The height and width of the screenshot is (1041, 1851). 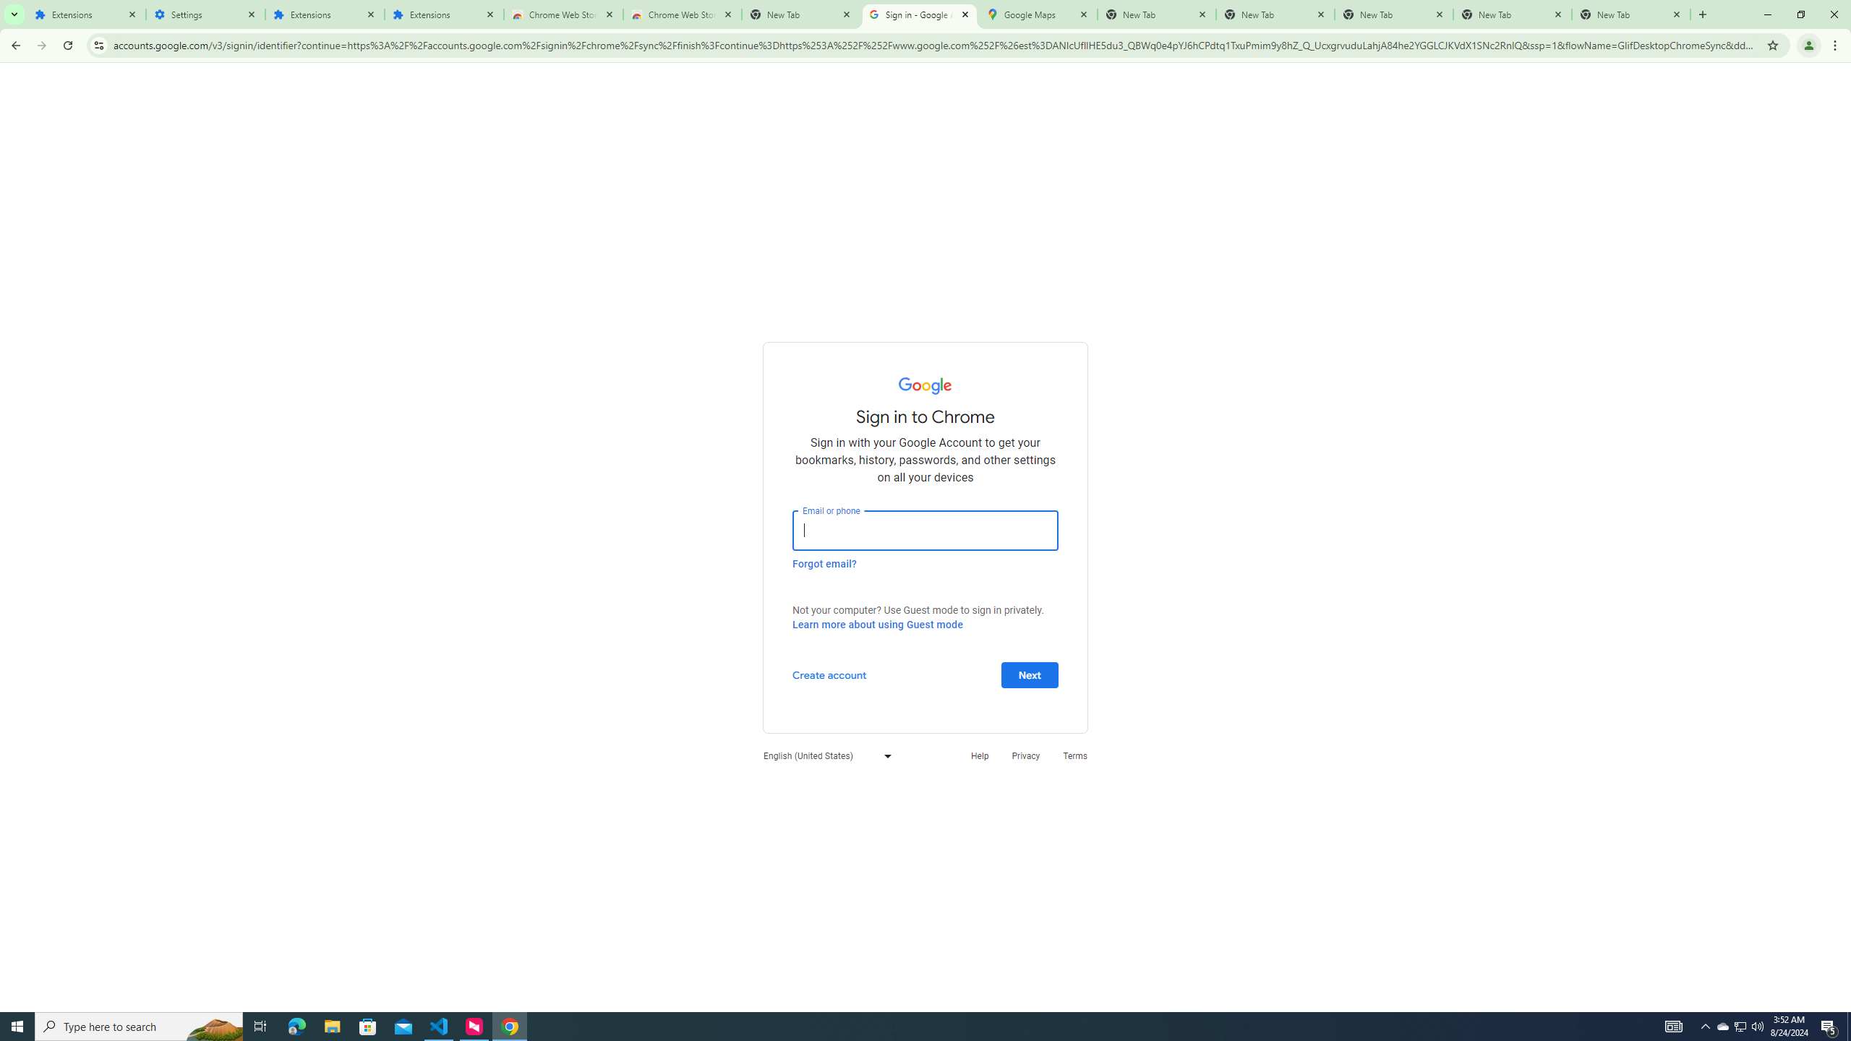 What do you see at coordinates (980, 755) in the screenshot?
I see `Help` at bounding box center [980, 755].